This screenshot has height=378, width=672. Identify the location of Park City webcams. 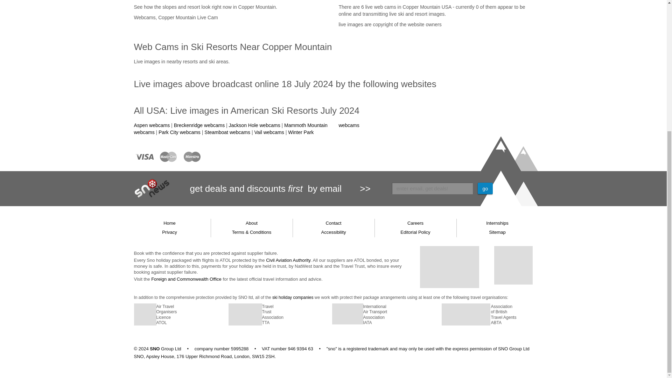
(179, 132).